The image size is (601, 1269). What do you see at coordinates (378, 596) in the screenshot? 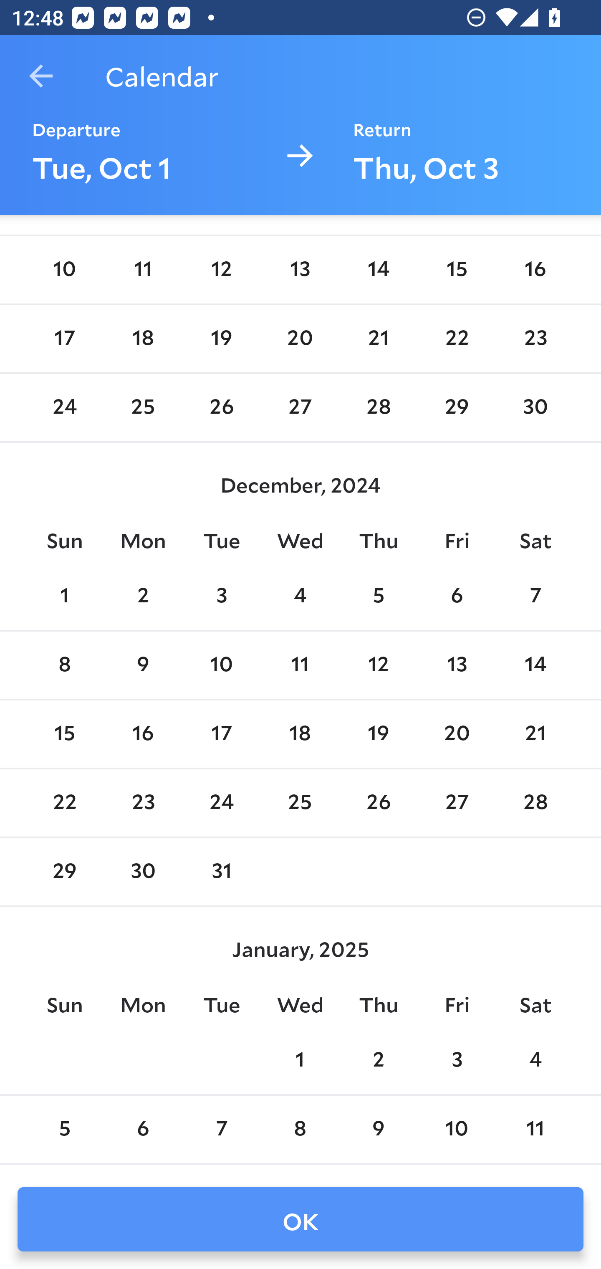
I see `5` at bounding box center [378, 596].